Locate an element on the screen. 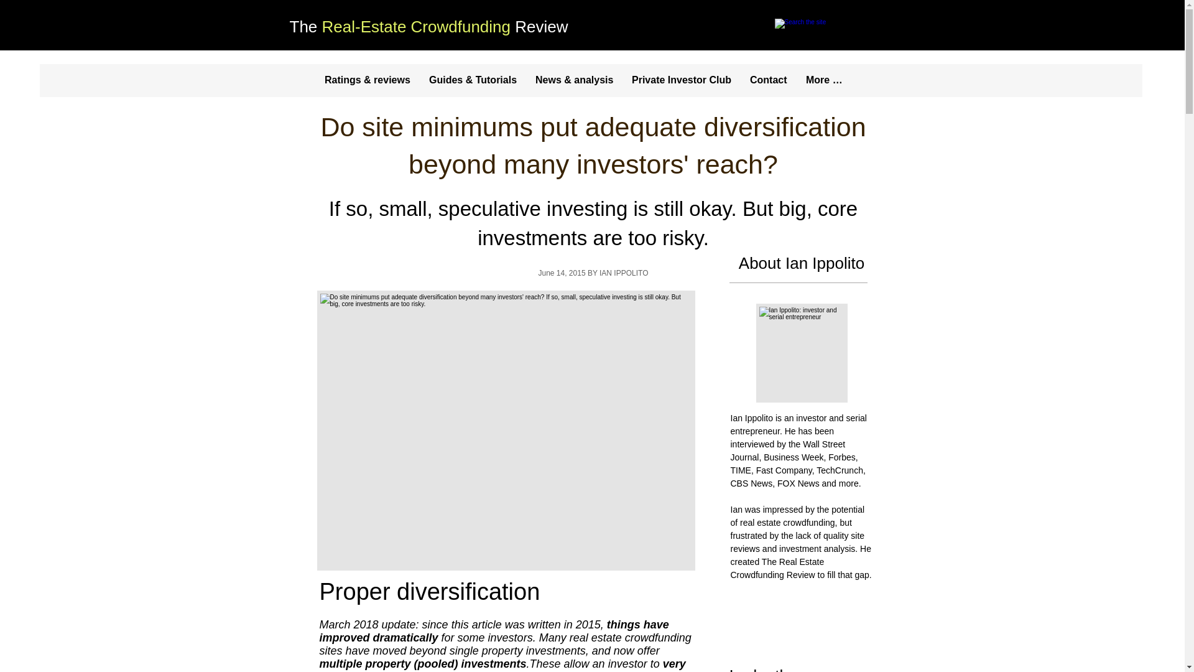 The image size is (1194, 672). The is located at coordinates (306, 27).